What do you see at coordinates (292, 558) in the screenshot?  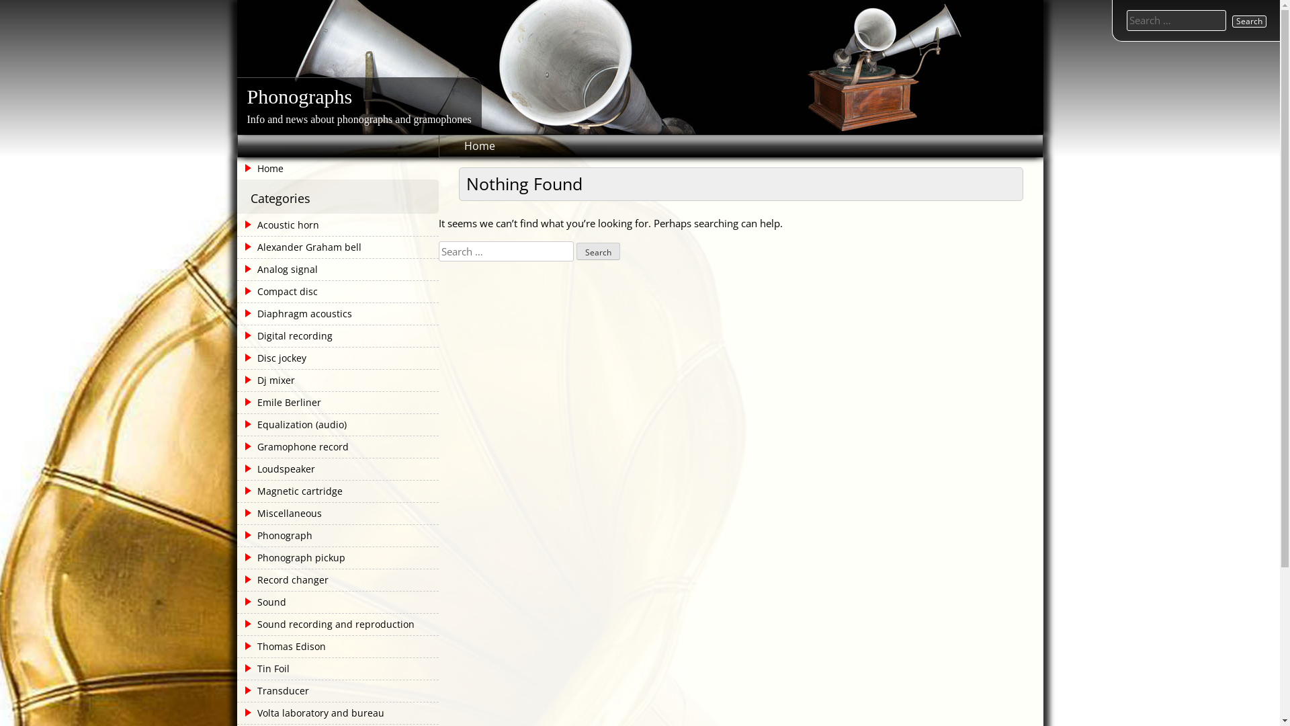 I see `Phonograph pickup` at bounding box center [292, 558].